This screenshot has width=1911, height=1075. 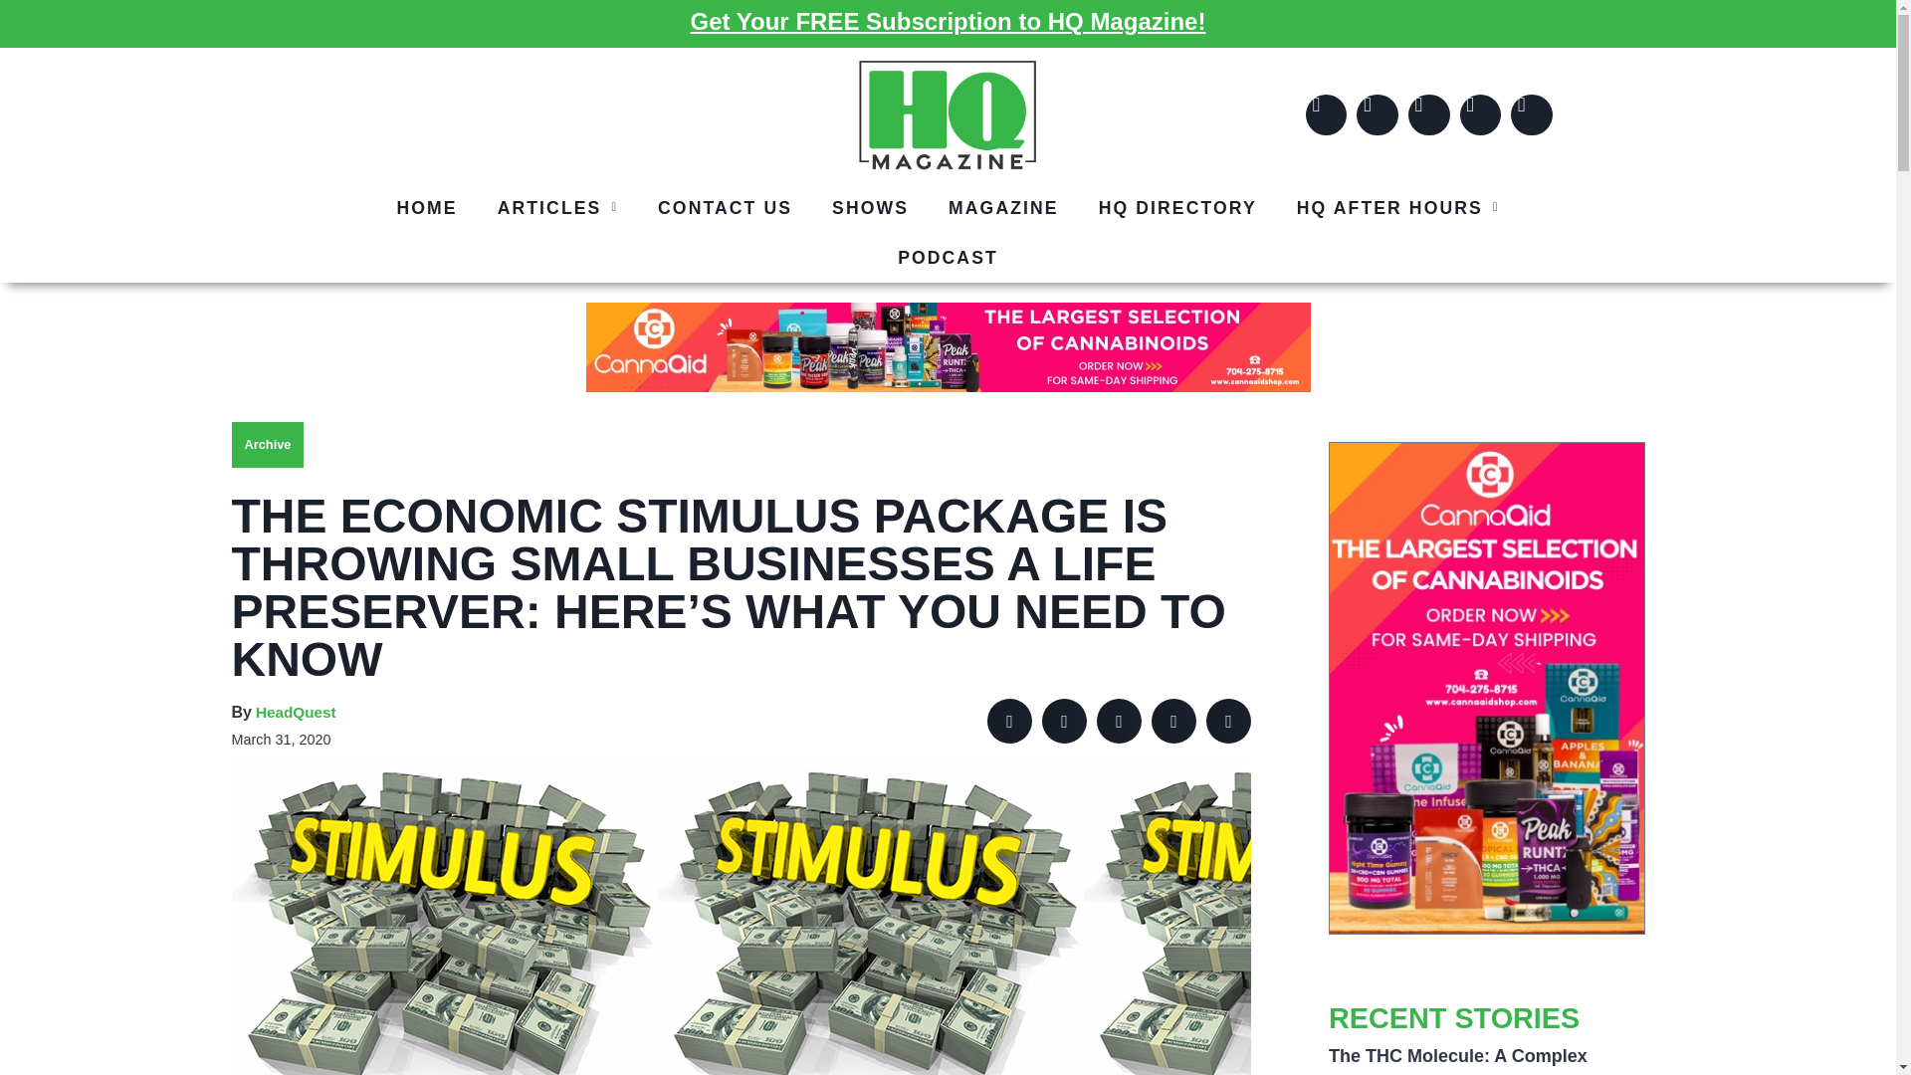 What do you see at coordinates (426, 207) in the screenshot?
I see `HOME` at bounding box center [426, 207].